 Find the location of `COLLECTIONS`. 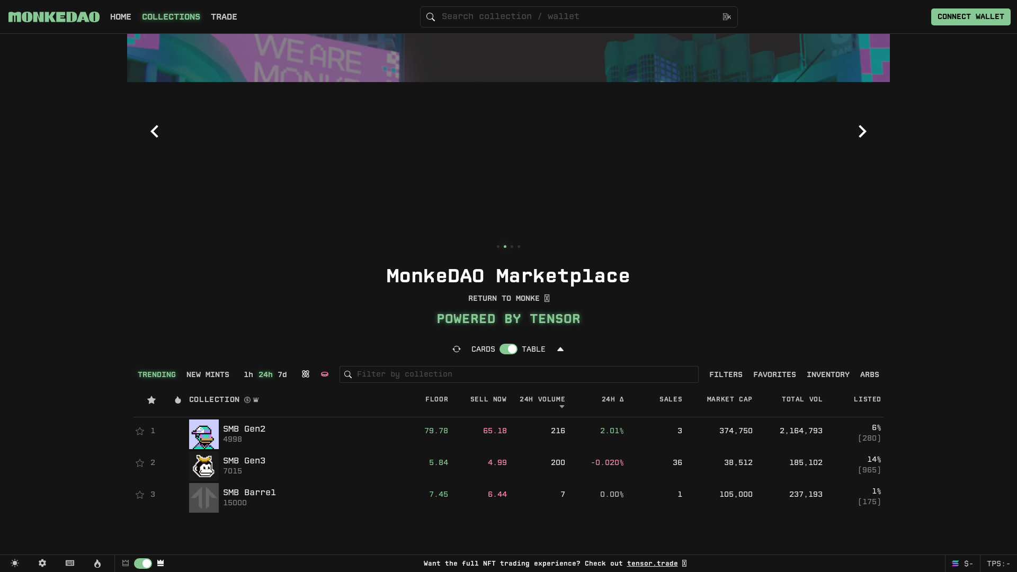

COLLECTIONS is located at coordinates (171, 17).